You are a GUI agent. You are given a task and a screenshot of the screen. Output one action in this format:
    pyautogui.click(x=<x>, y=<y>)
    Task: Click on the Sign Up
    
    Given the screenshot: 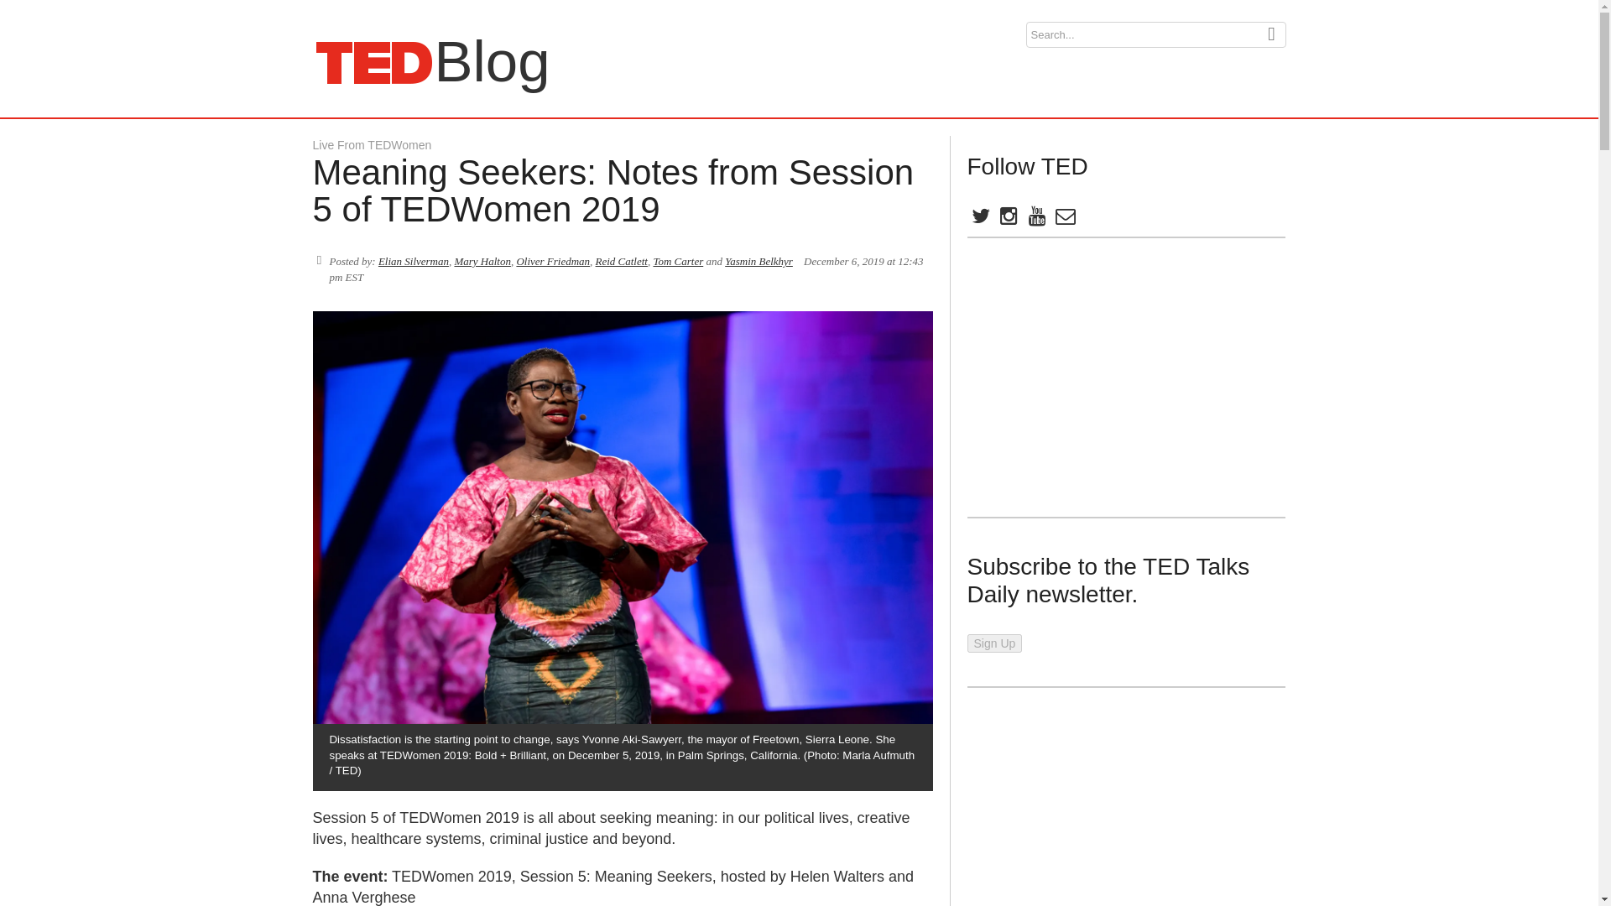 What is the action you would take?
    pyautogui.click(x=993, y=643)
    